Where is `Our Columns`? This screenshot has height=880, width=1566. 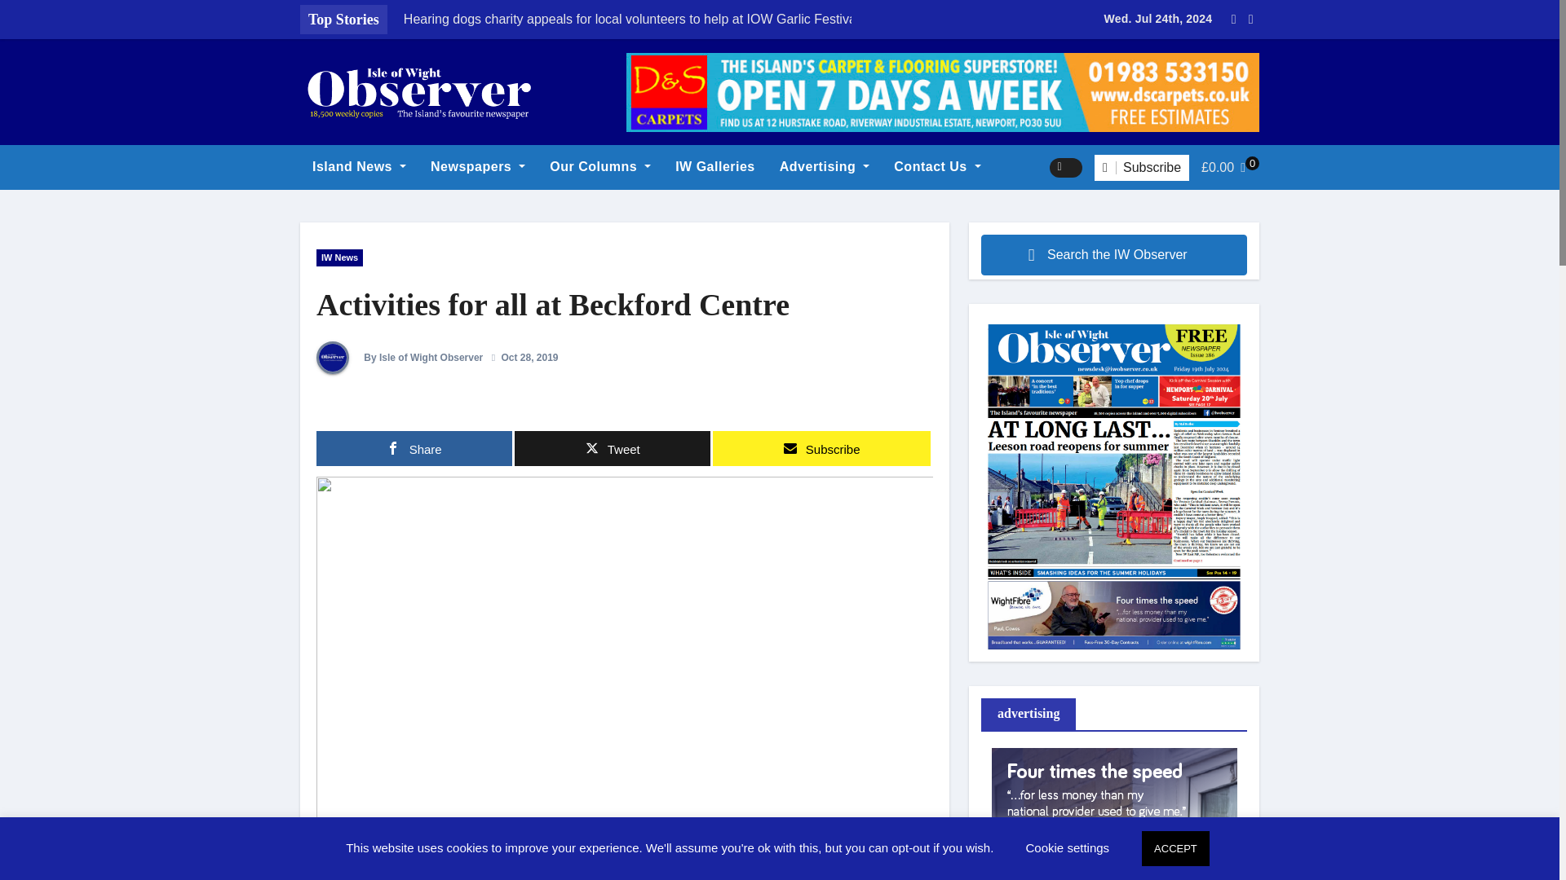 Our Columns is located at coordinates (599, 166).